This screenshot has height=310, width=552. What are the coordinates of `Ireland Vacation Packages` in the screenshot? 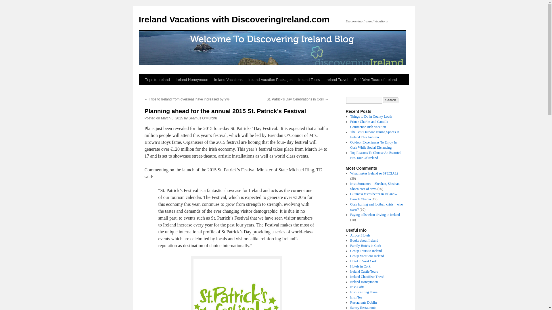 It's located at (270, 80).